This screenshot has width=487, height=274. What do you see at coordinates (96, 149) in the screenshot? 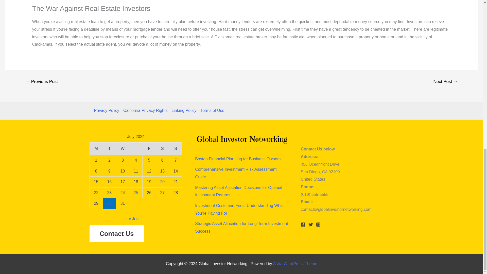
I see `Monday` at bounding box center [96, 149].